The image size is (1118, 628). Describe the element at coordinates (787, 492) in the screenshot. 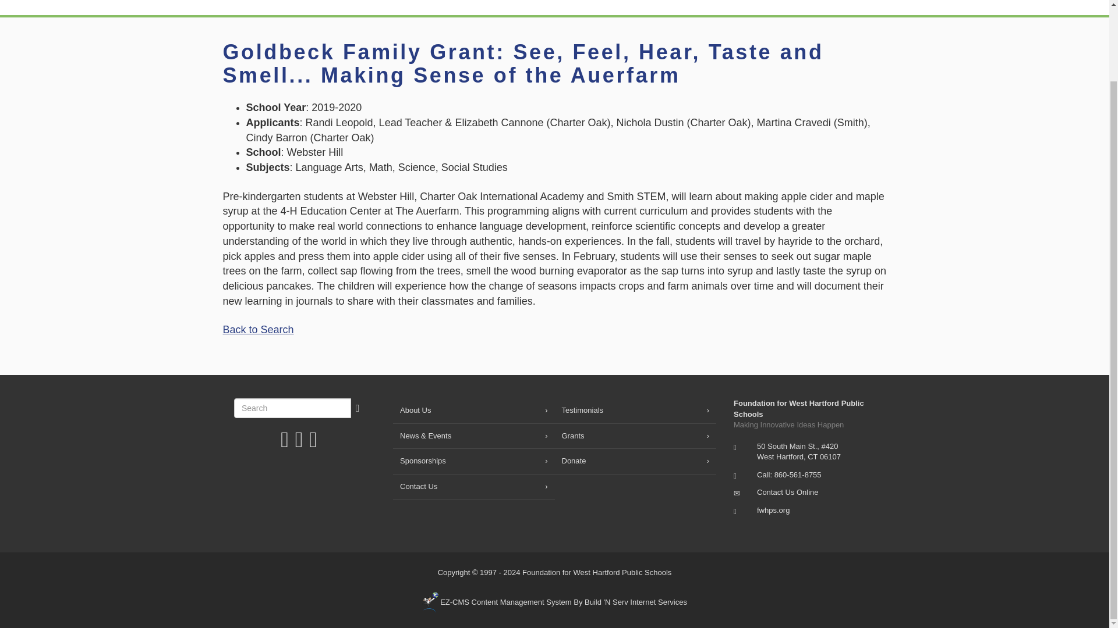

I see `Contact Us` at that location.